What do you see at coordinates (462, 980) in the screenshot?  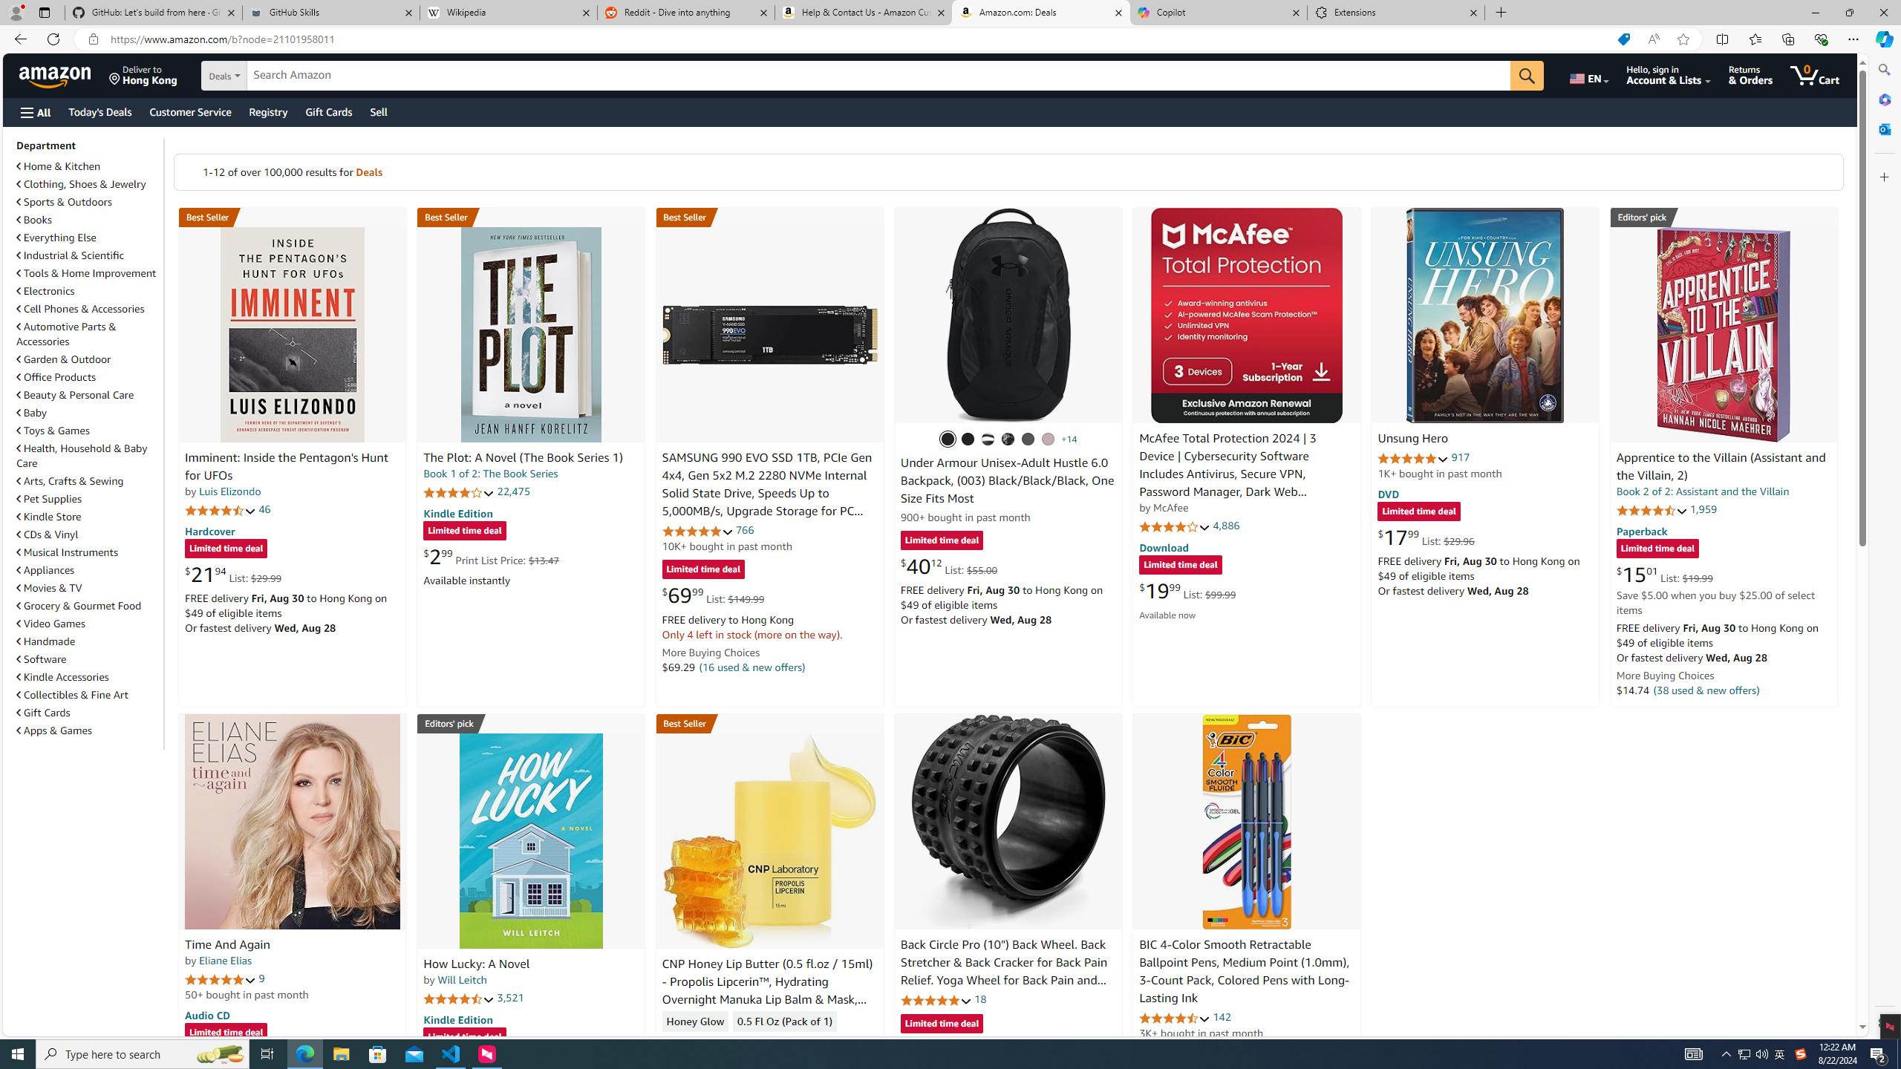 I see `Will Leitch` at bounding box center [462, 980].